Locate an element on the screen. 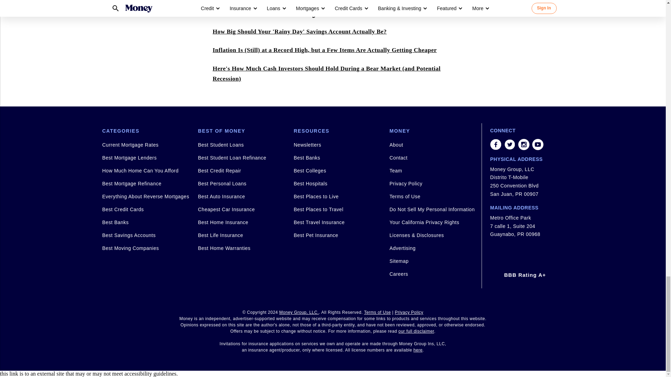 The width and height of the screenshot is (671, 377). facebook share is located at coordinates (496, 145).